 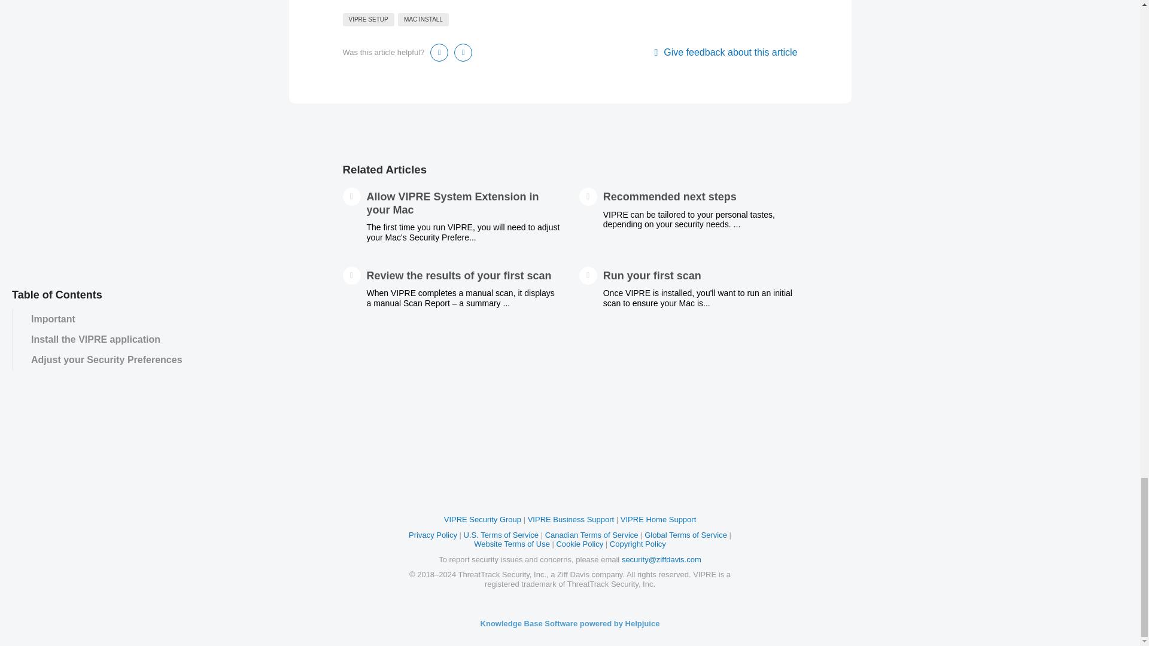 What do you see at coordinates (570, 623) in the screenshot?
I see `Knowledge Base Software powered by Helpjuice` at bounding box center [570, 623].